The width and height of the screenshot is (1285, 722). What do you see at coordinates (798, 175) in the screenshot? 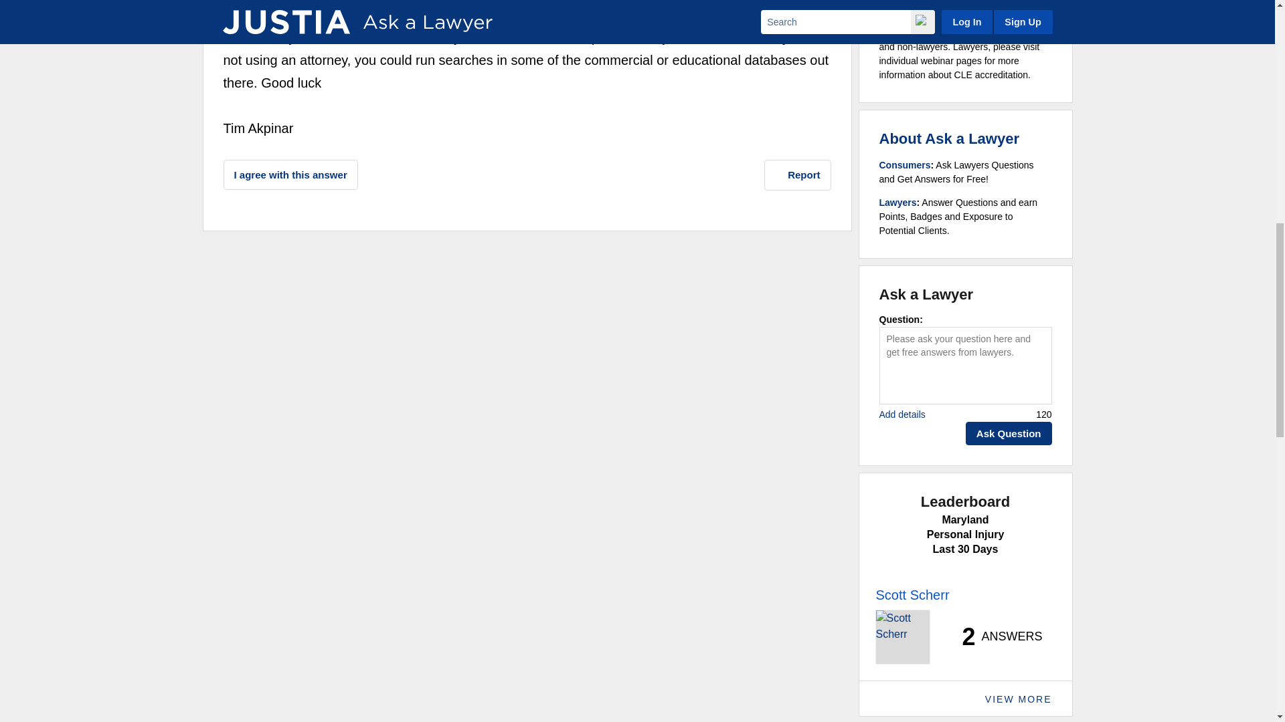
I see `Report` at bounding box center [798, 175].